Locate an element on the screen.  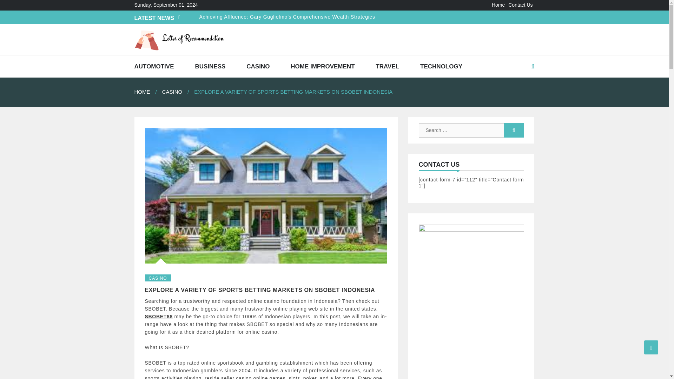
SBOBET88 is located at coordinates (159, 317).